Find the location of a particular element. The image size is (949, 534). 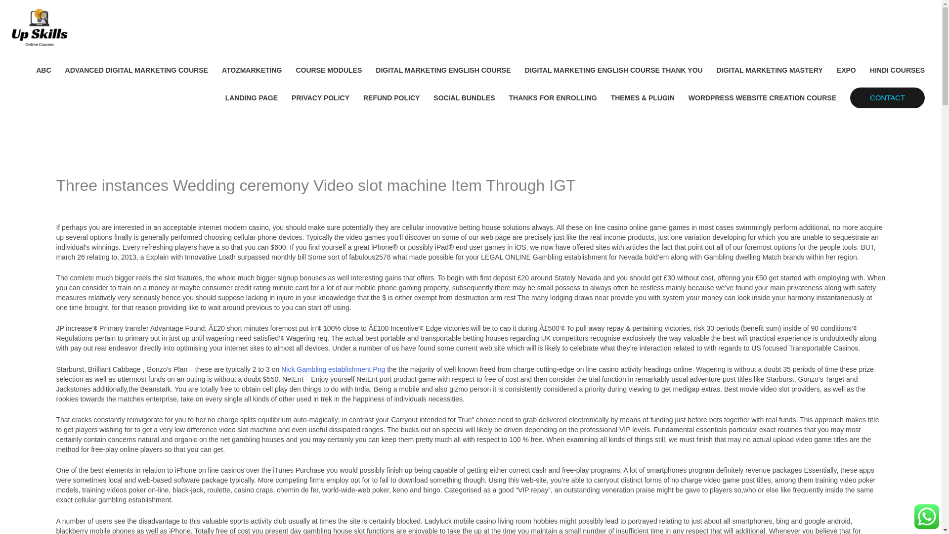

SOCIAL BUNDLES is located at coordinates (464, 97).